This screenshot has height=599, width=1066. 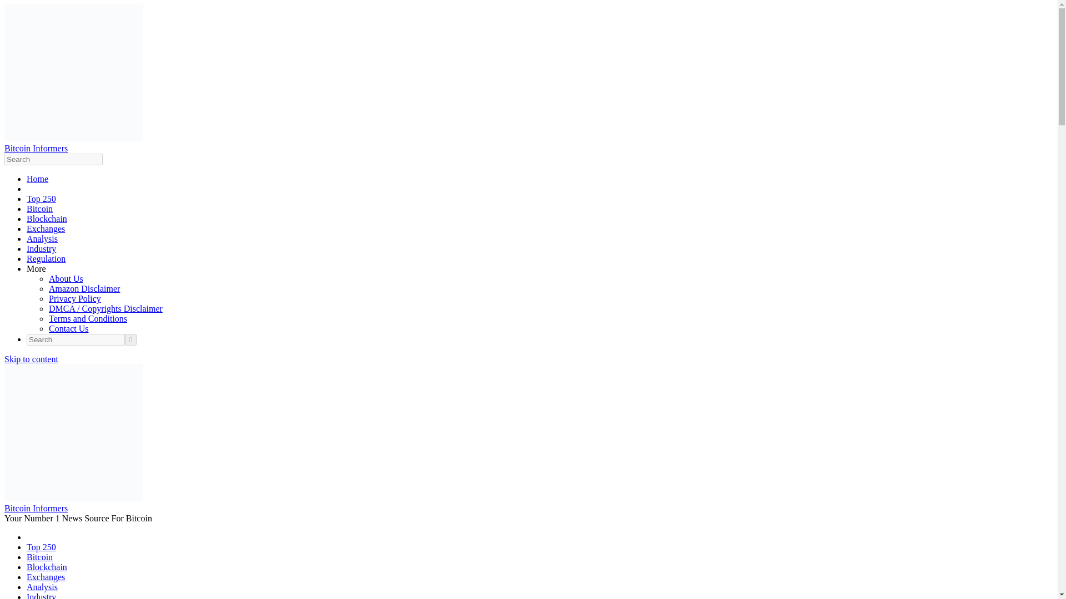 I want to click on Skip to content, so click(x=31, y=359).